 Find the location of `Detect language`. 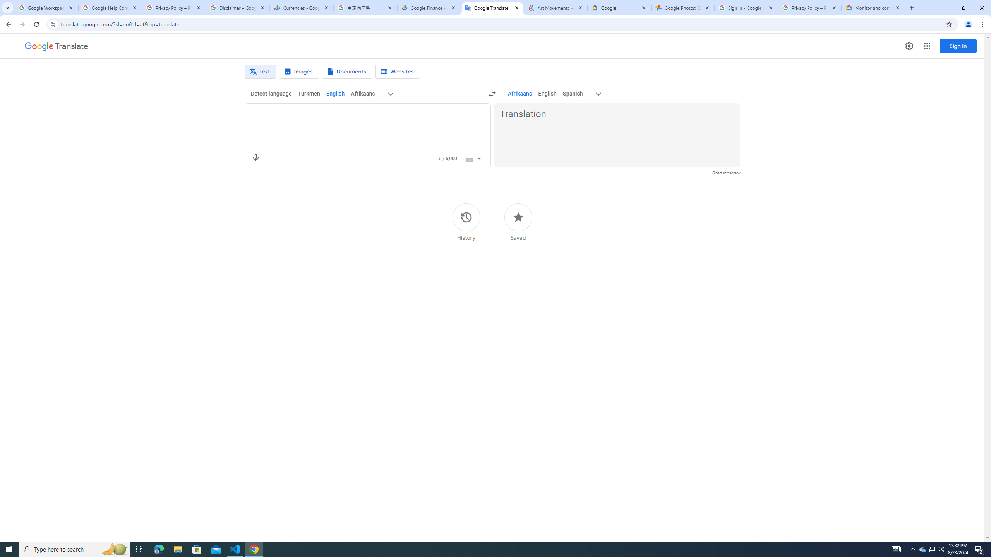

Detect language is located at coordinates (271, 94).